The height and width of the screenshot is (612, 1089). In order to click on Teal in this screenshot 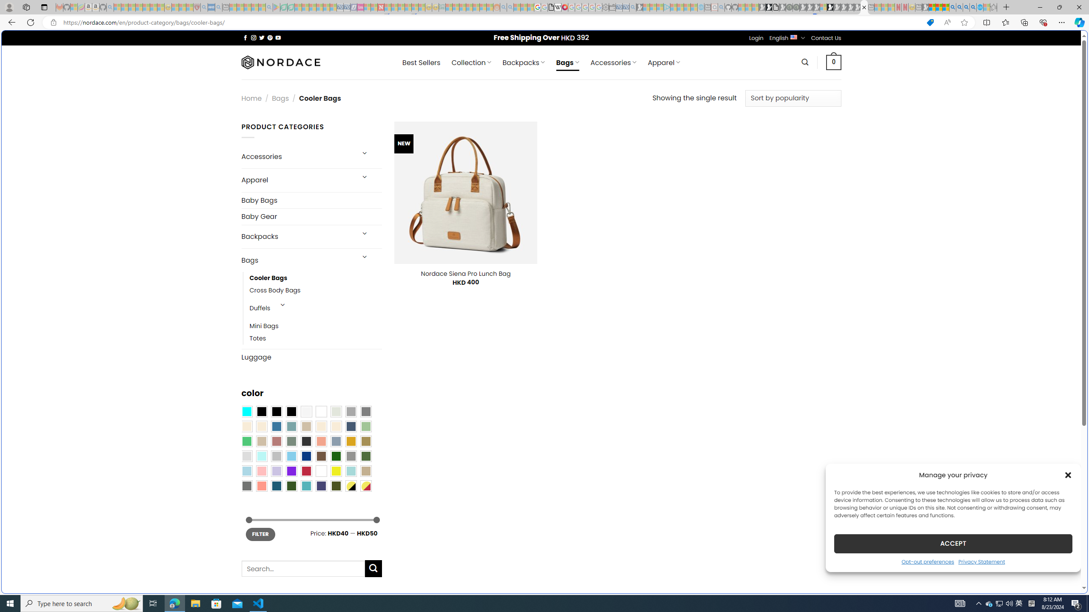, I will do `click(306, 486)`.